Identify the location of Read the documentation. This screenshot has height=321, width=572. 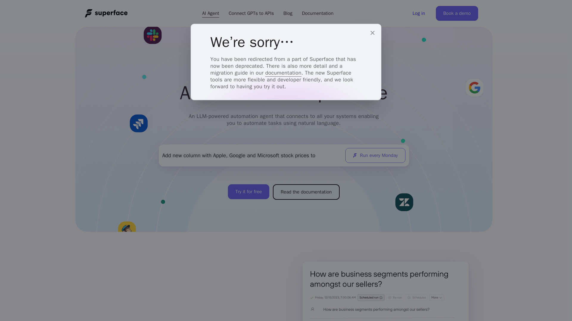
(306, 192).